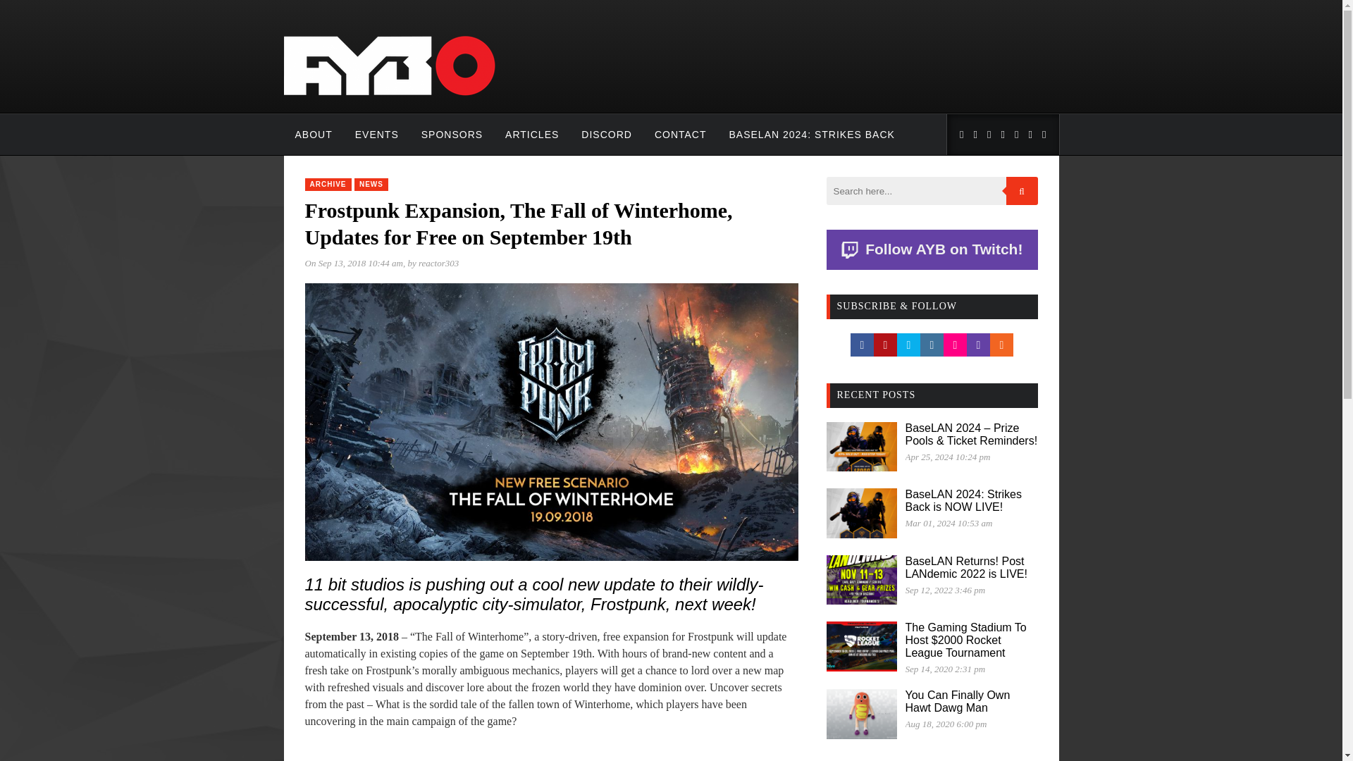  Describe the element at coordinates (376, 135) in the screenshot. I see `EVENTS` at that location.